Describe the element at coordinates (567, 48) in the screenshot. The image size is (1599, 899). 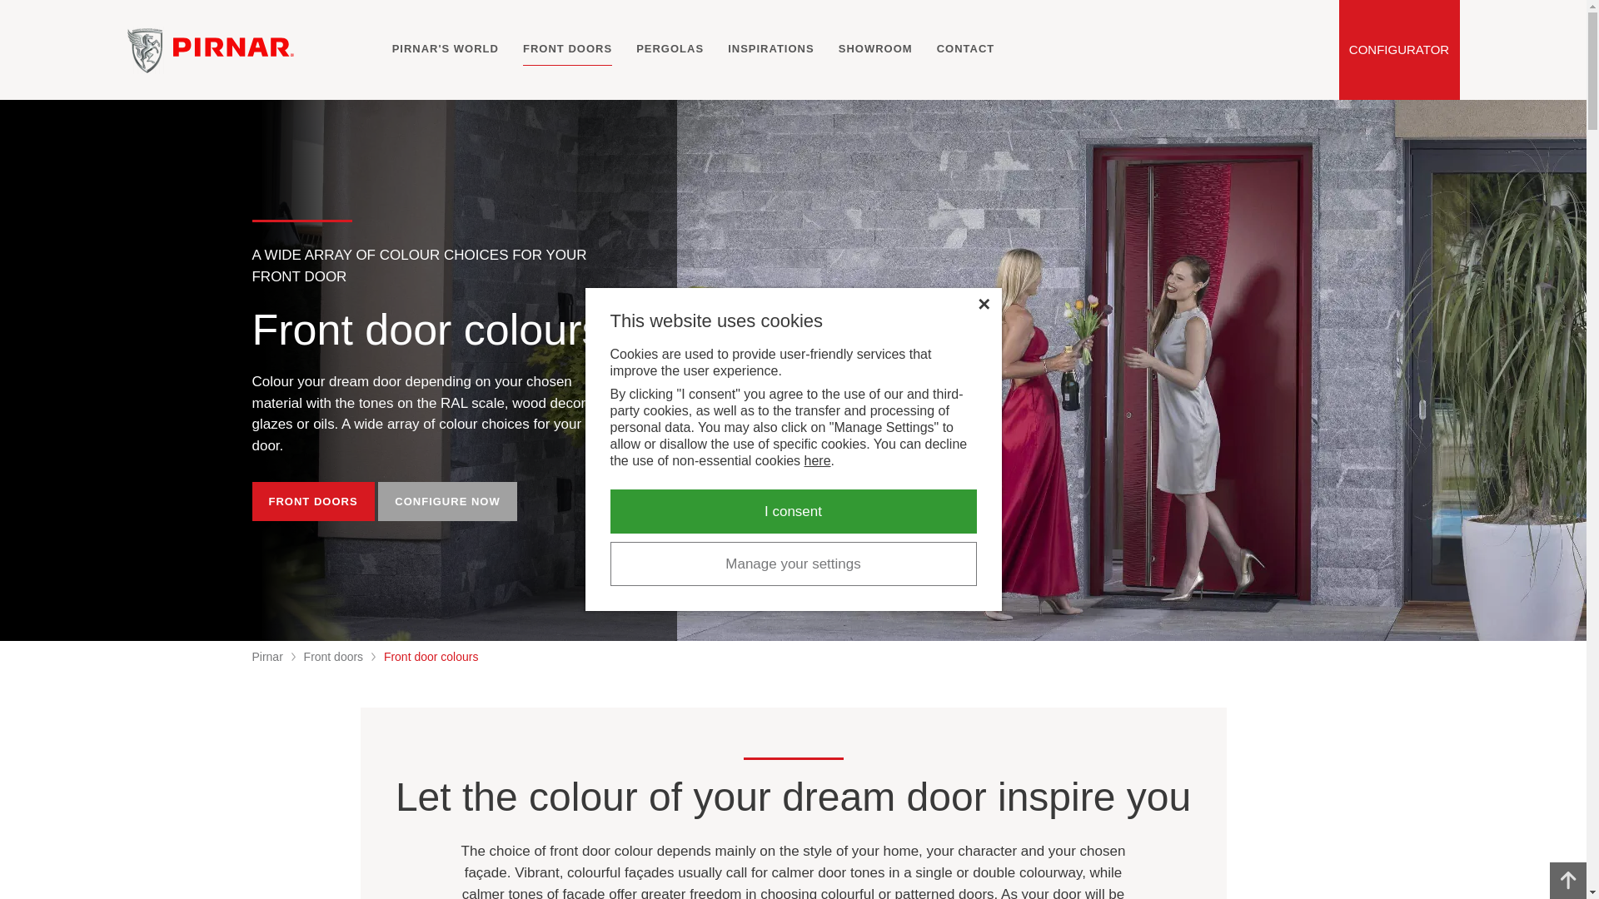
I see `FRONT DOORS` at that location.